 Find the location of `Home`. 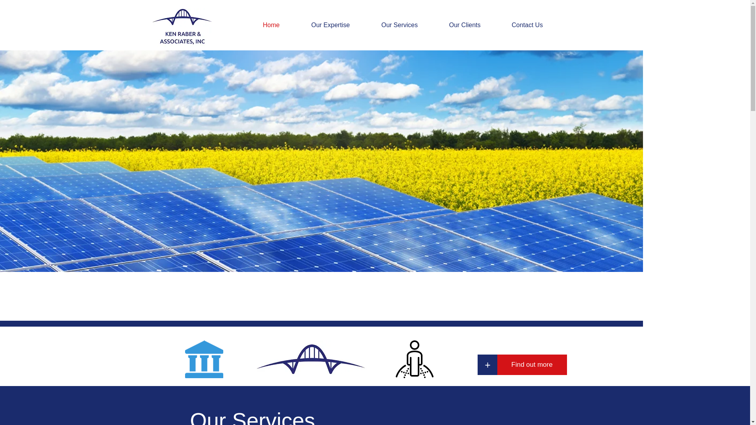

Home is located at coordinates (281, 25).